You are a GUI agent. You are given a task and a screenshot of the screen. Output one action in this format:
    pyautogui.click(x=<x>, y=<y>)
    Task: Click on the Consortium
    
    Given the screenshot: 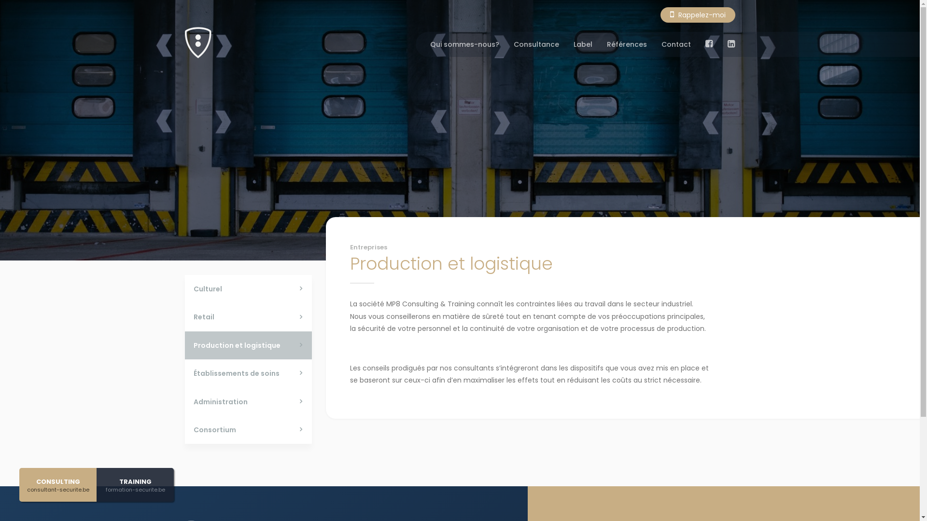 What is the action you would take?
    pyautogui.click(x=248, y=430)
    